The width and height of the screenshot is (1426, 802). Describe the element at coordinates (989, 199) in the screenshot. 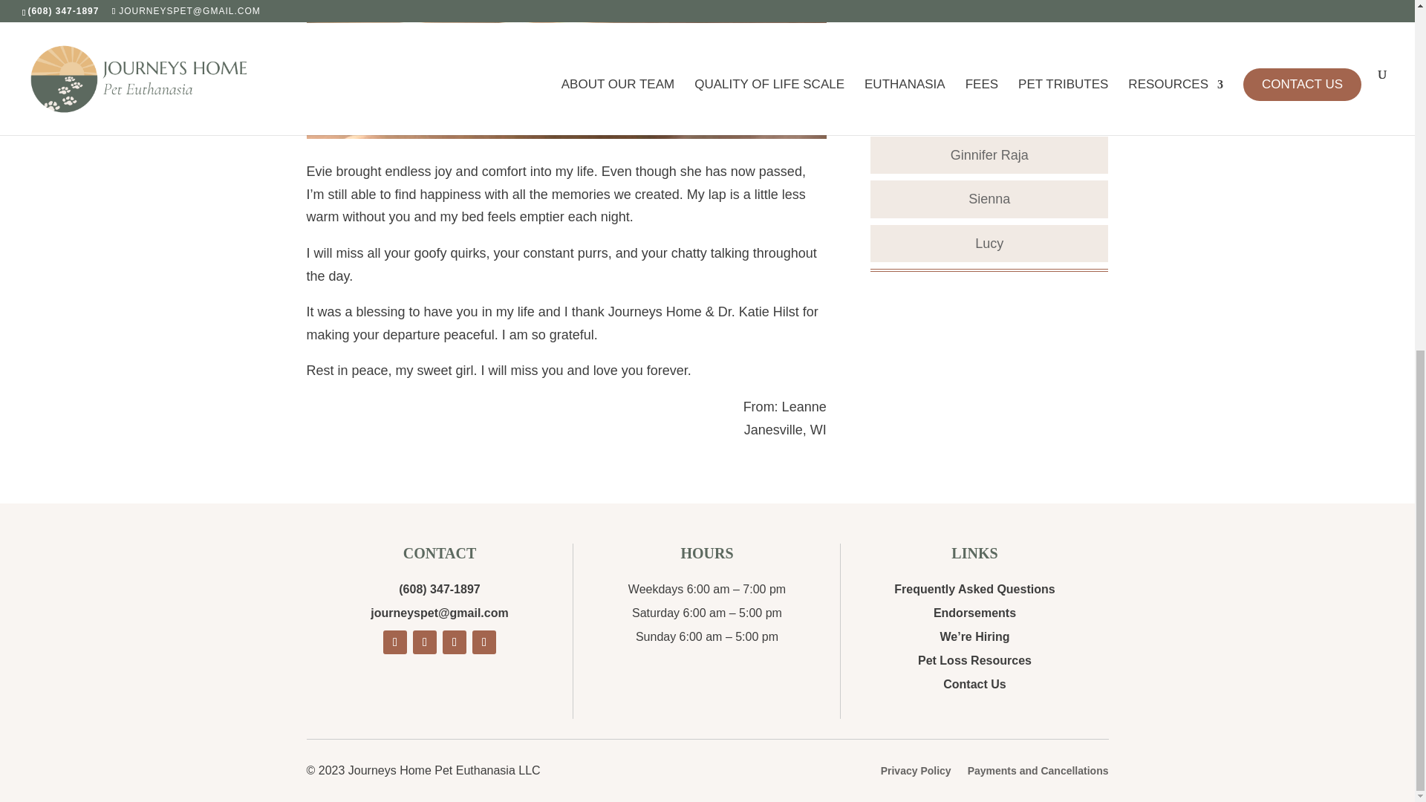

I see `Sienna` at that location.